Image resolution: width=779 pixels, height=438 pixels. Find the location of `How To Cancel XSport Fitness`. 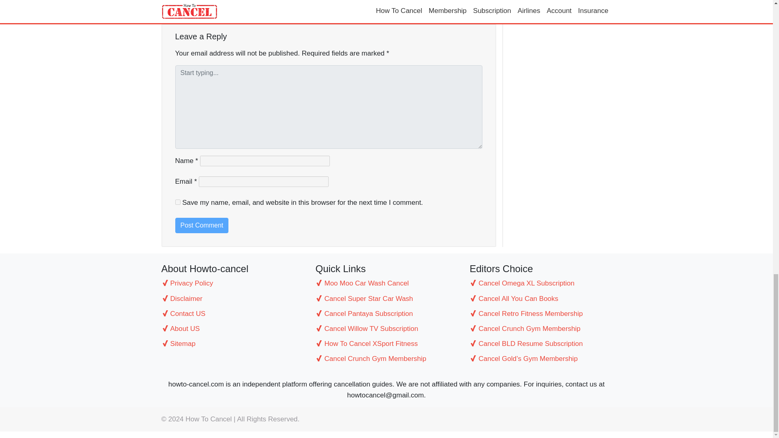

How To Cancel XSport Fitness is located at coordinates (386, 343).